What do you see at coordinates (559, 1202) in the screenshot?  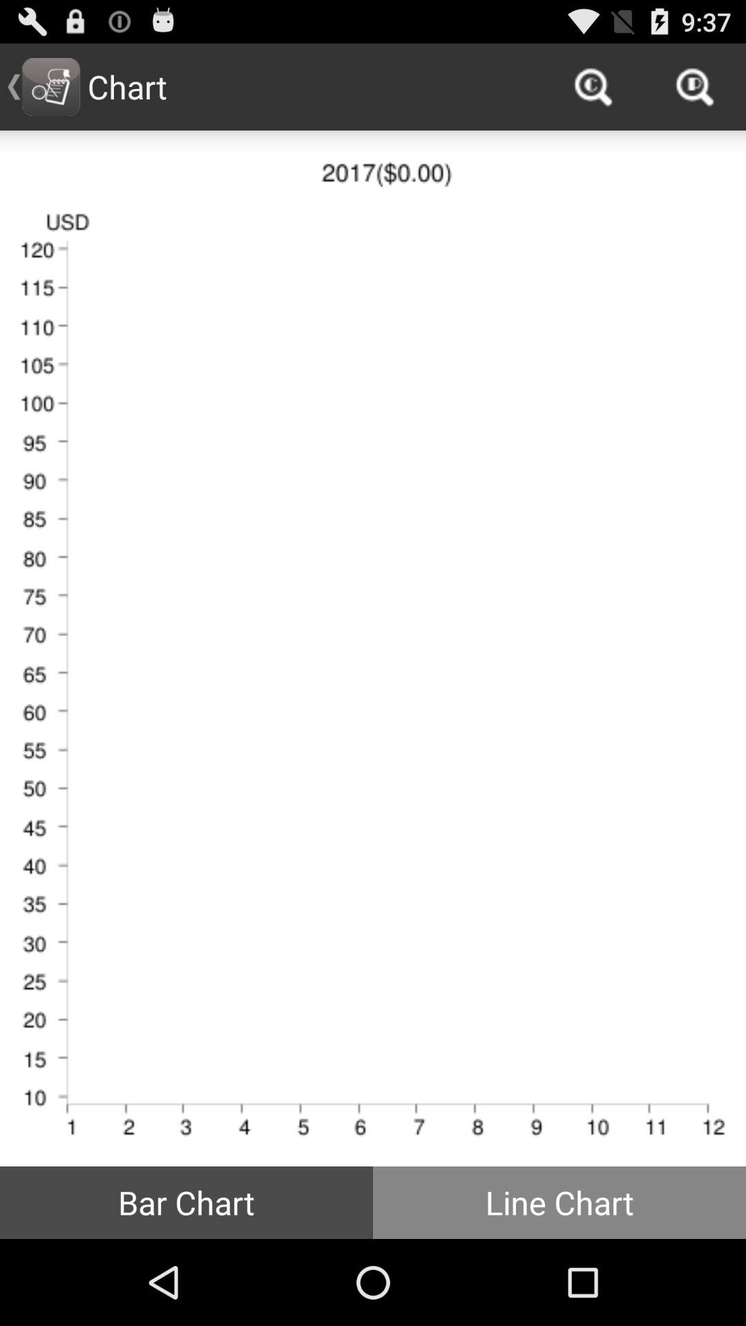 I see `swipe until the line chart icon` at bounding box center [559, 1202].